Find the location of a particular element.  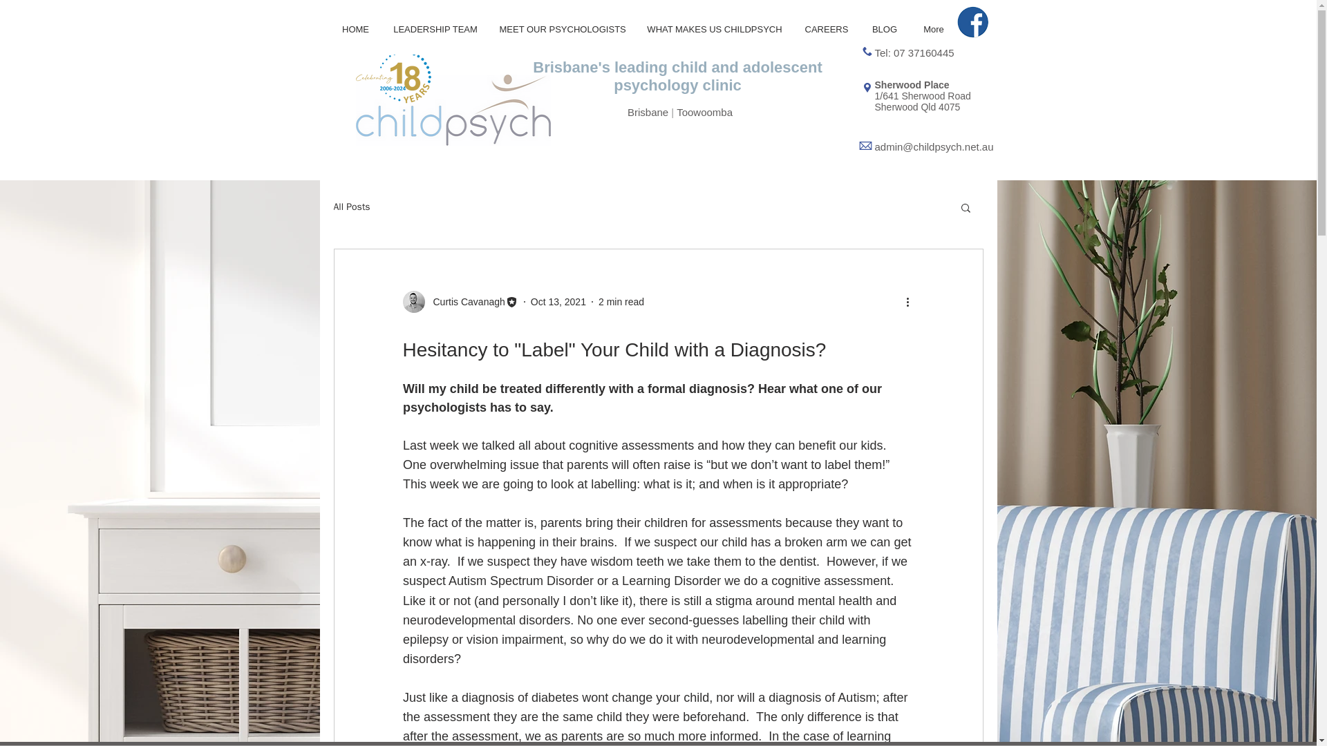

16yrs.png is located at coordinates (415, 80).